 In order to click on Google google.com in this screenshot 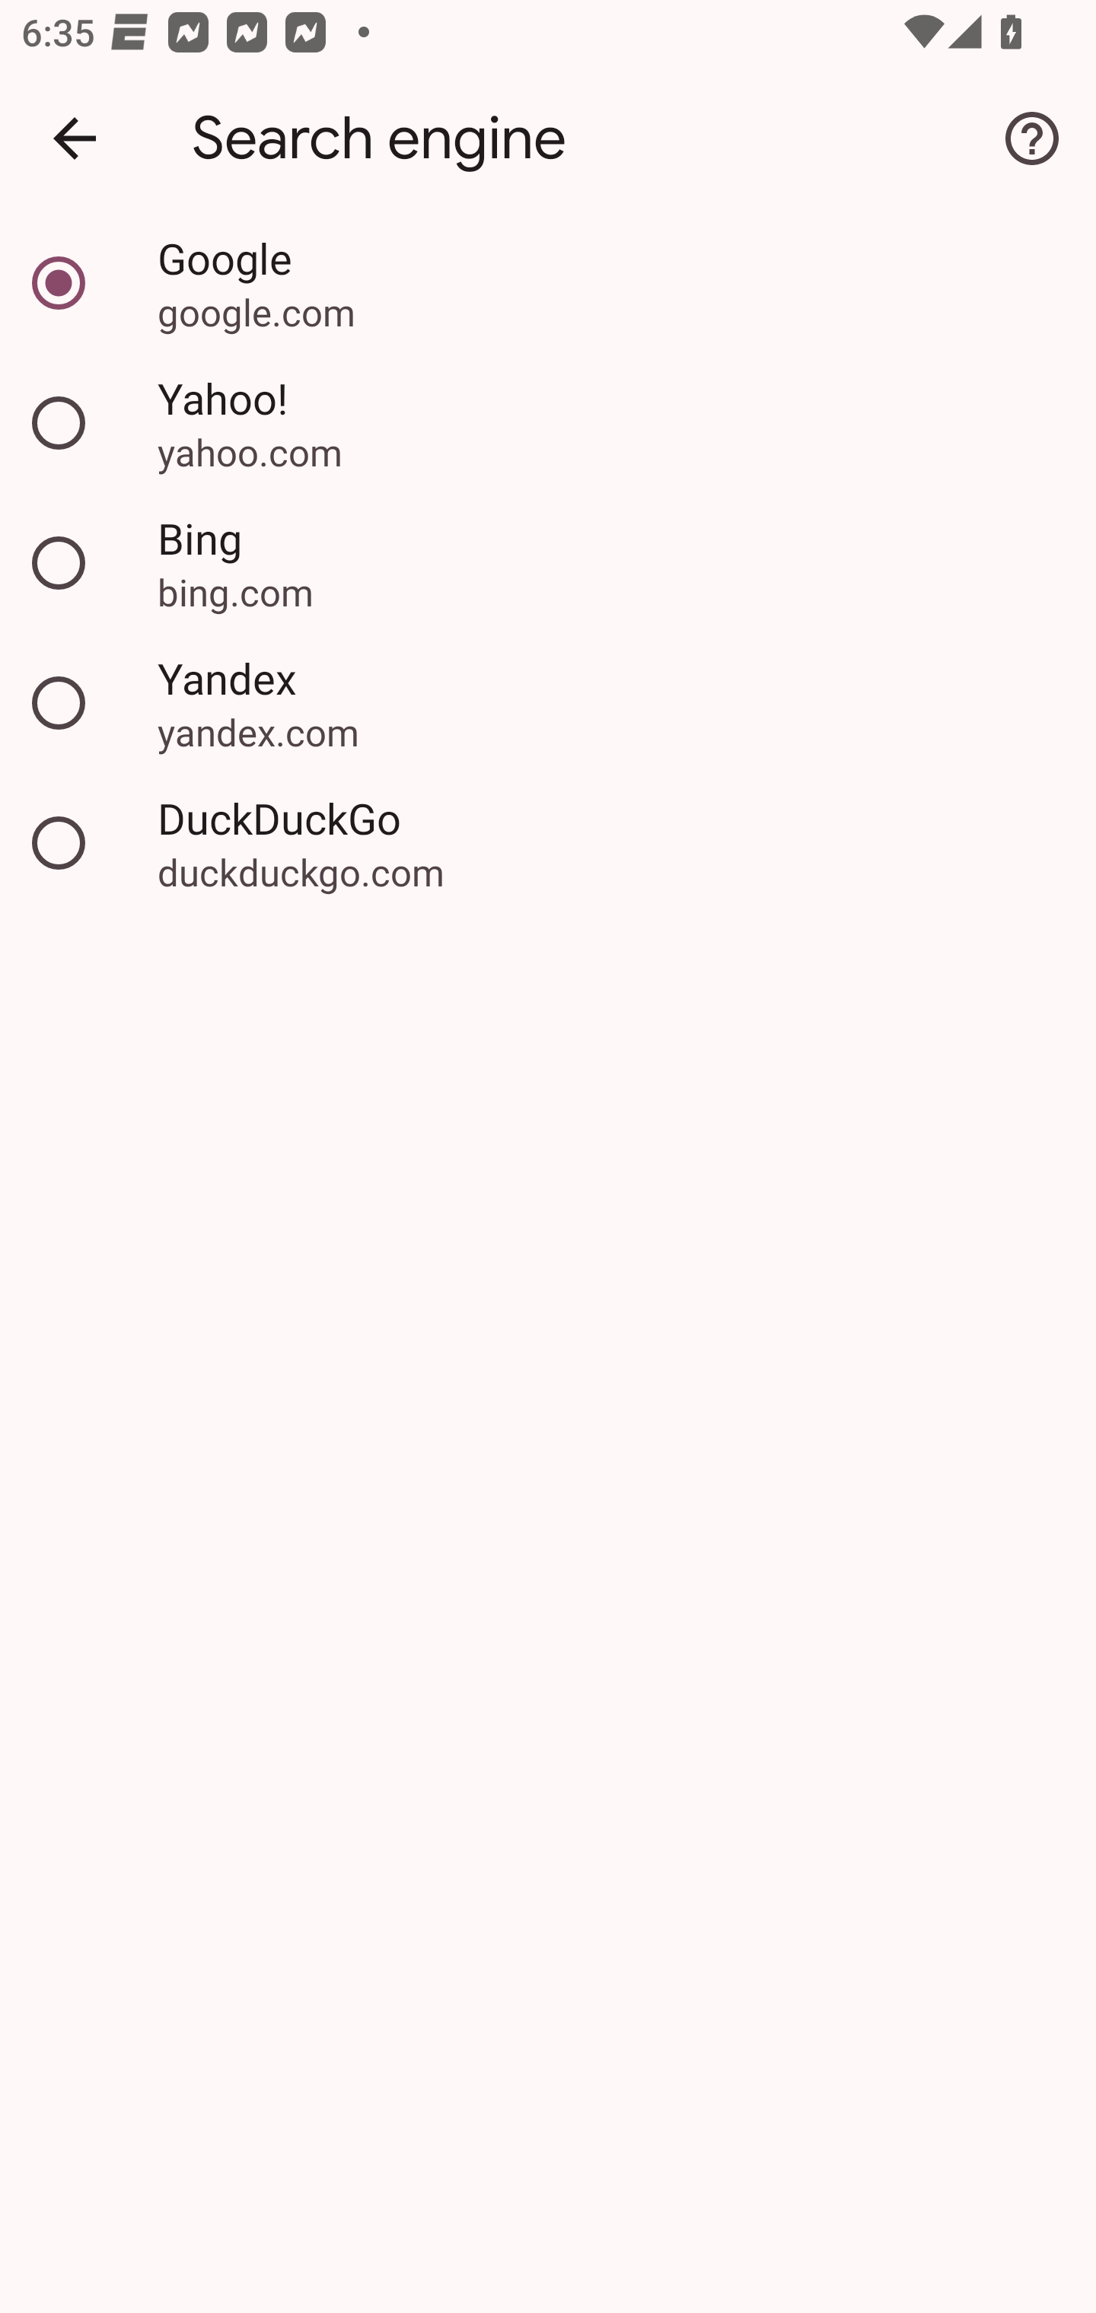, I will do `click(548, 283)`.